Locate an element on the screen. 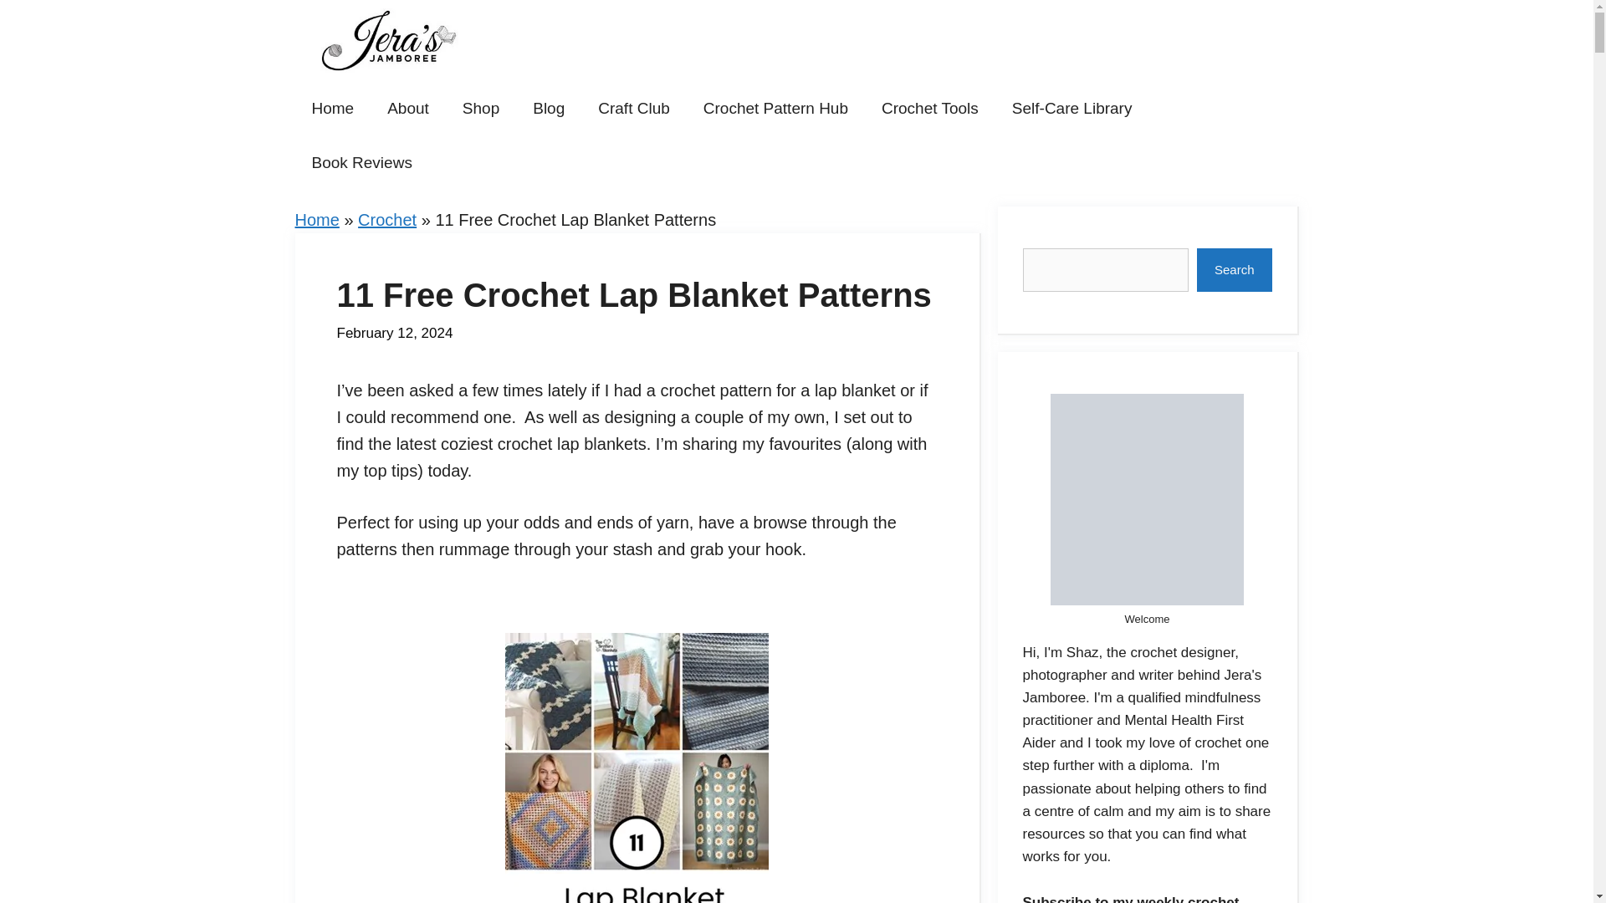 This screenshot has width=1606, height=903. Craft Club is located at coordinates (634, 109).